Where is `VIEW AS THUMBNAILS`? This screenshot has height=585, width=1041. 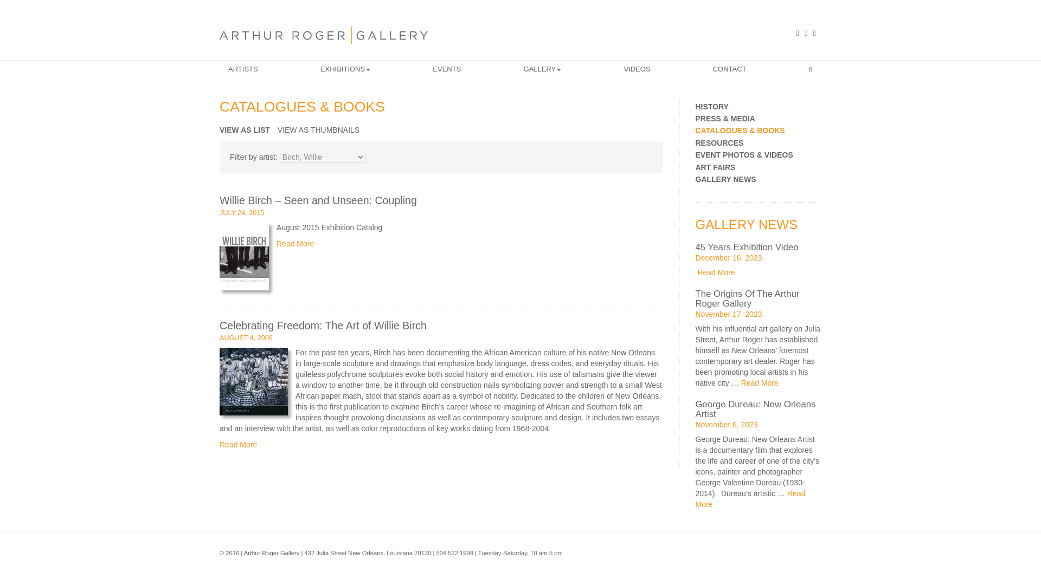
VIEW AS THUMBNAILS is located at coordinates (321, 133).